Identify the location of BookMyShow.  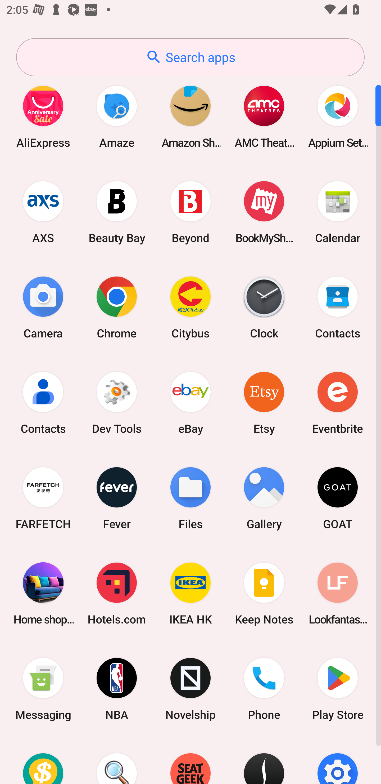
(264, 212).